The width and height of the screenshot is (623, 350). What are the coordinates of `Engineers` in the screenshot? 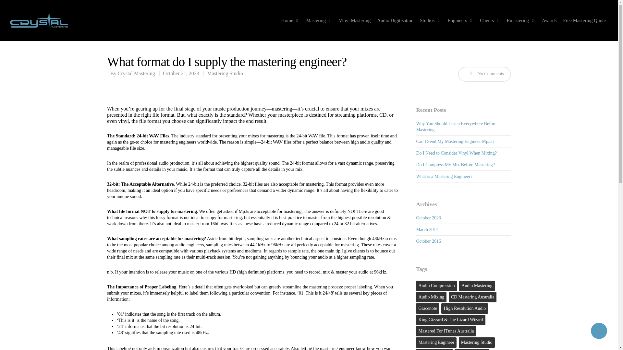 It's located at (460, 20).